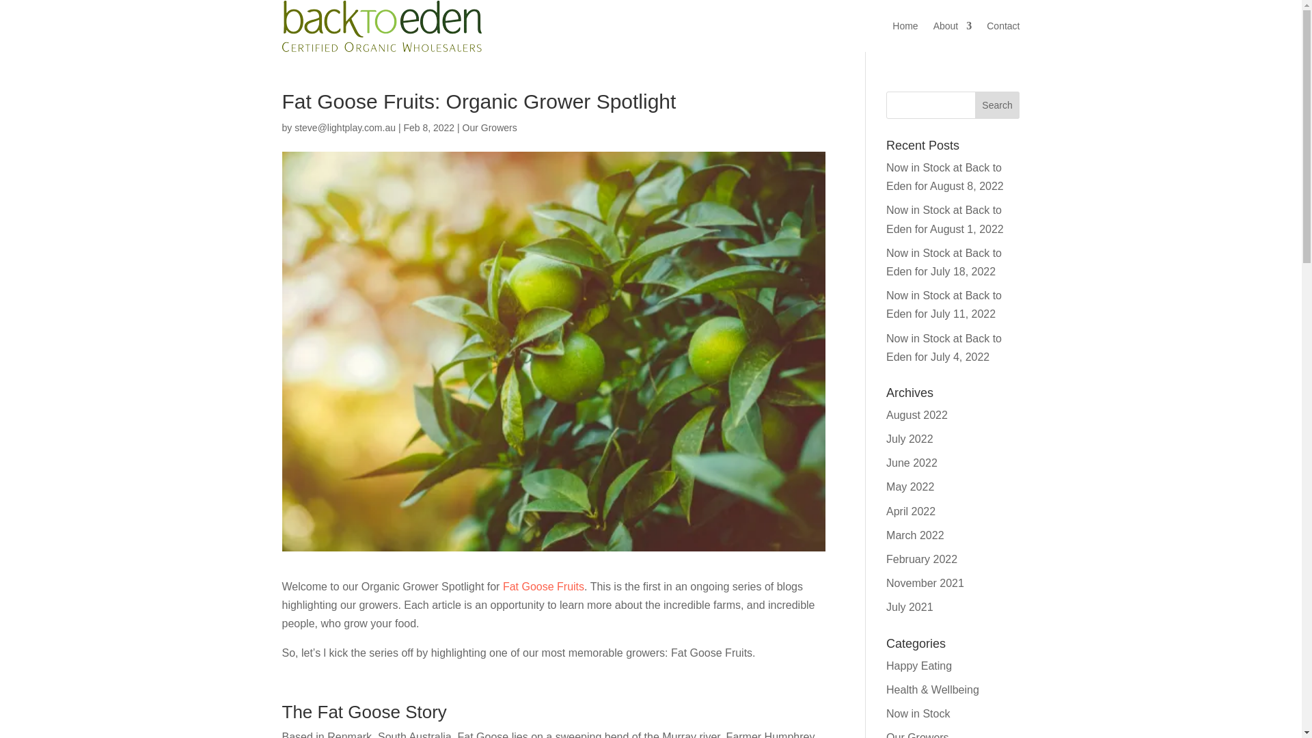  Describe the element at coordinates (489, 128) in the screenshot. I see `Our Growers` at that location.